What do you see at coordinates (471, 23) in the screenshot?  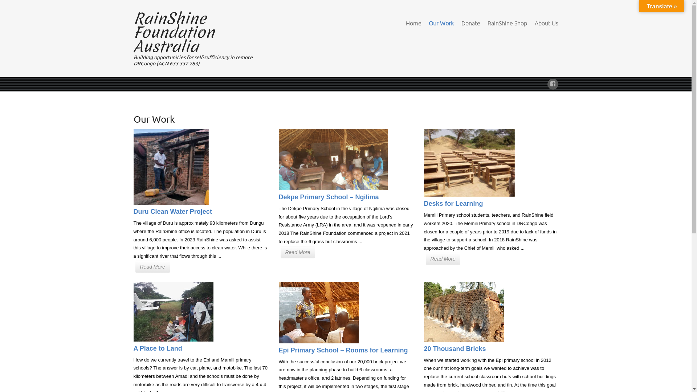 I see `Donate` at bounding box center [471, 23].